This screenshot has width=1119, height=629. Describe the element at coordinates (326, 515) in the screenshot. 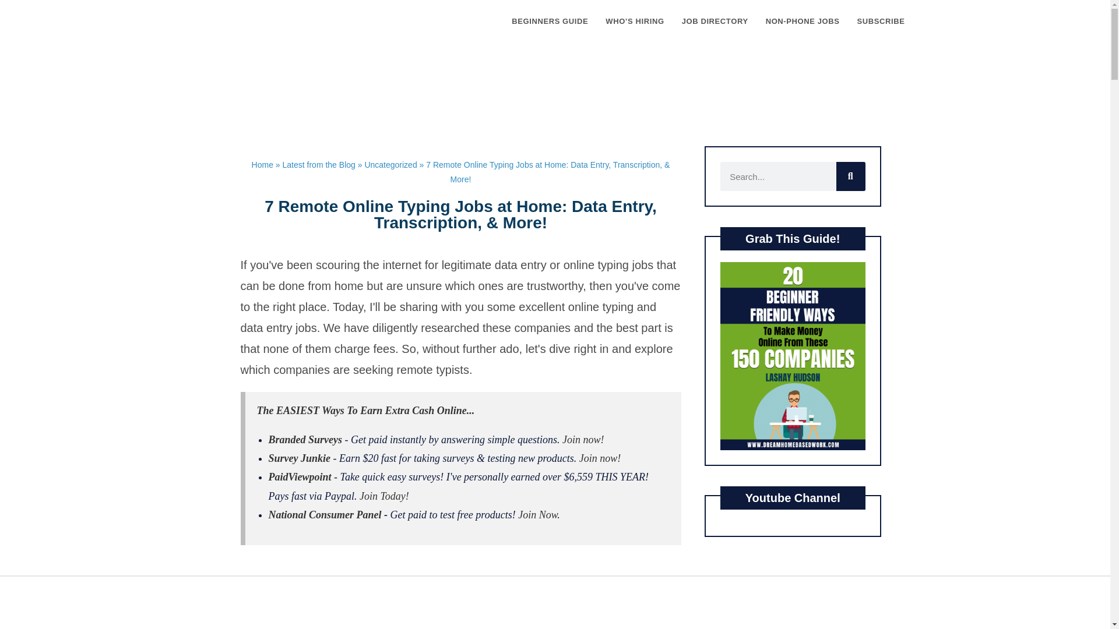

I see `National Consumer Panel` at that location.